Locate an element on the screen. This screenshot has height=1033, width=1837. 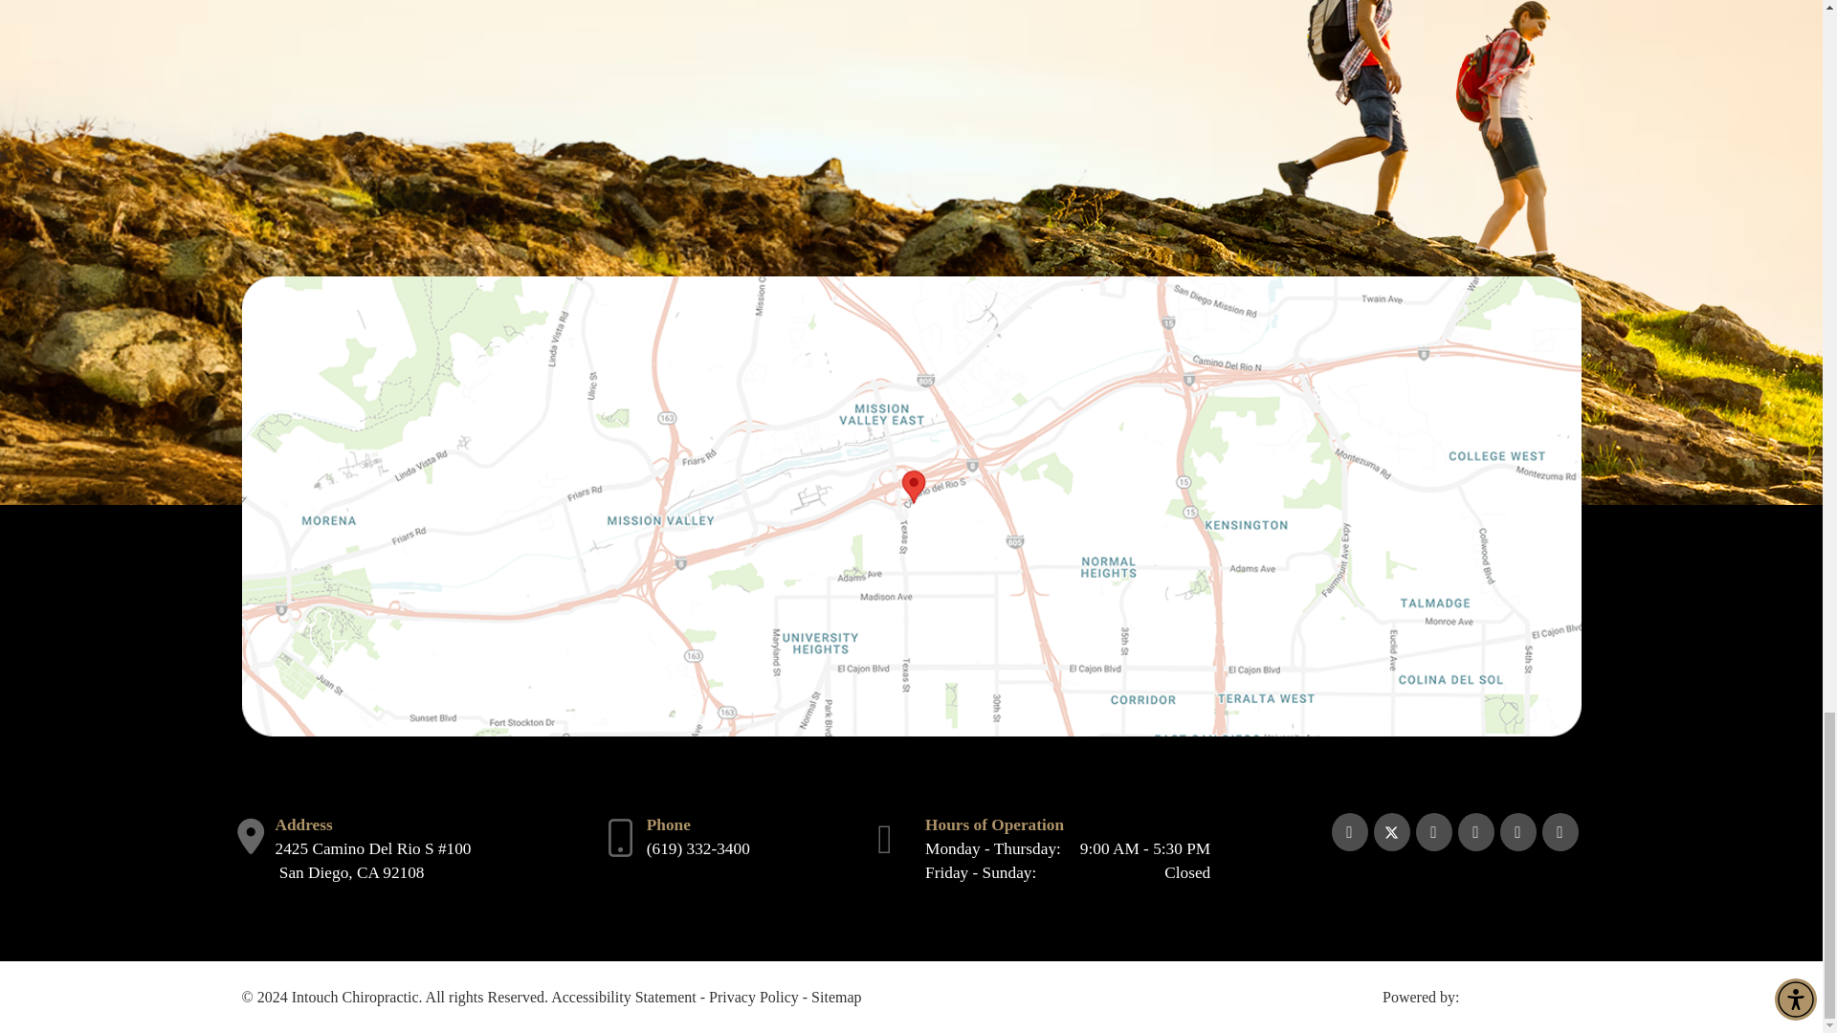
Roya is located at coordinates (1523, 999).